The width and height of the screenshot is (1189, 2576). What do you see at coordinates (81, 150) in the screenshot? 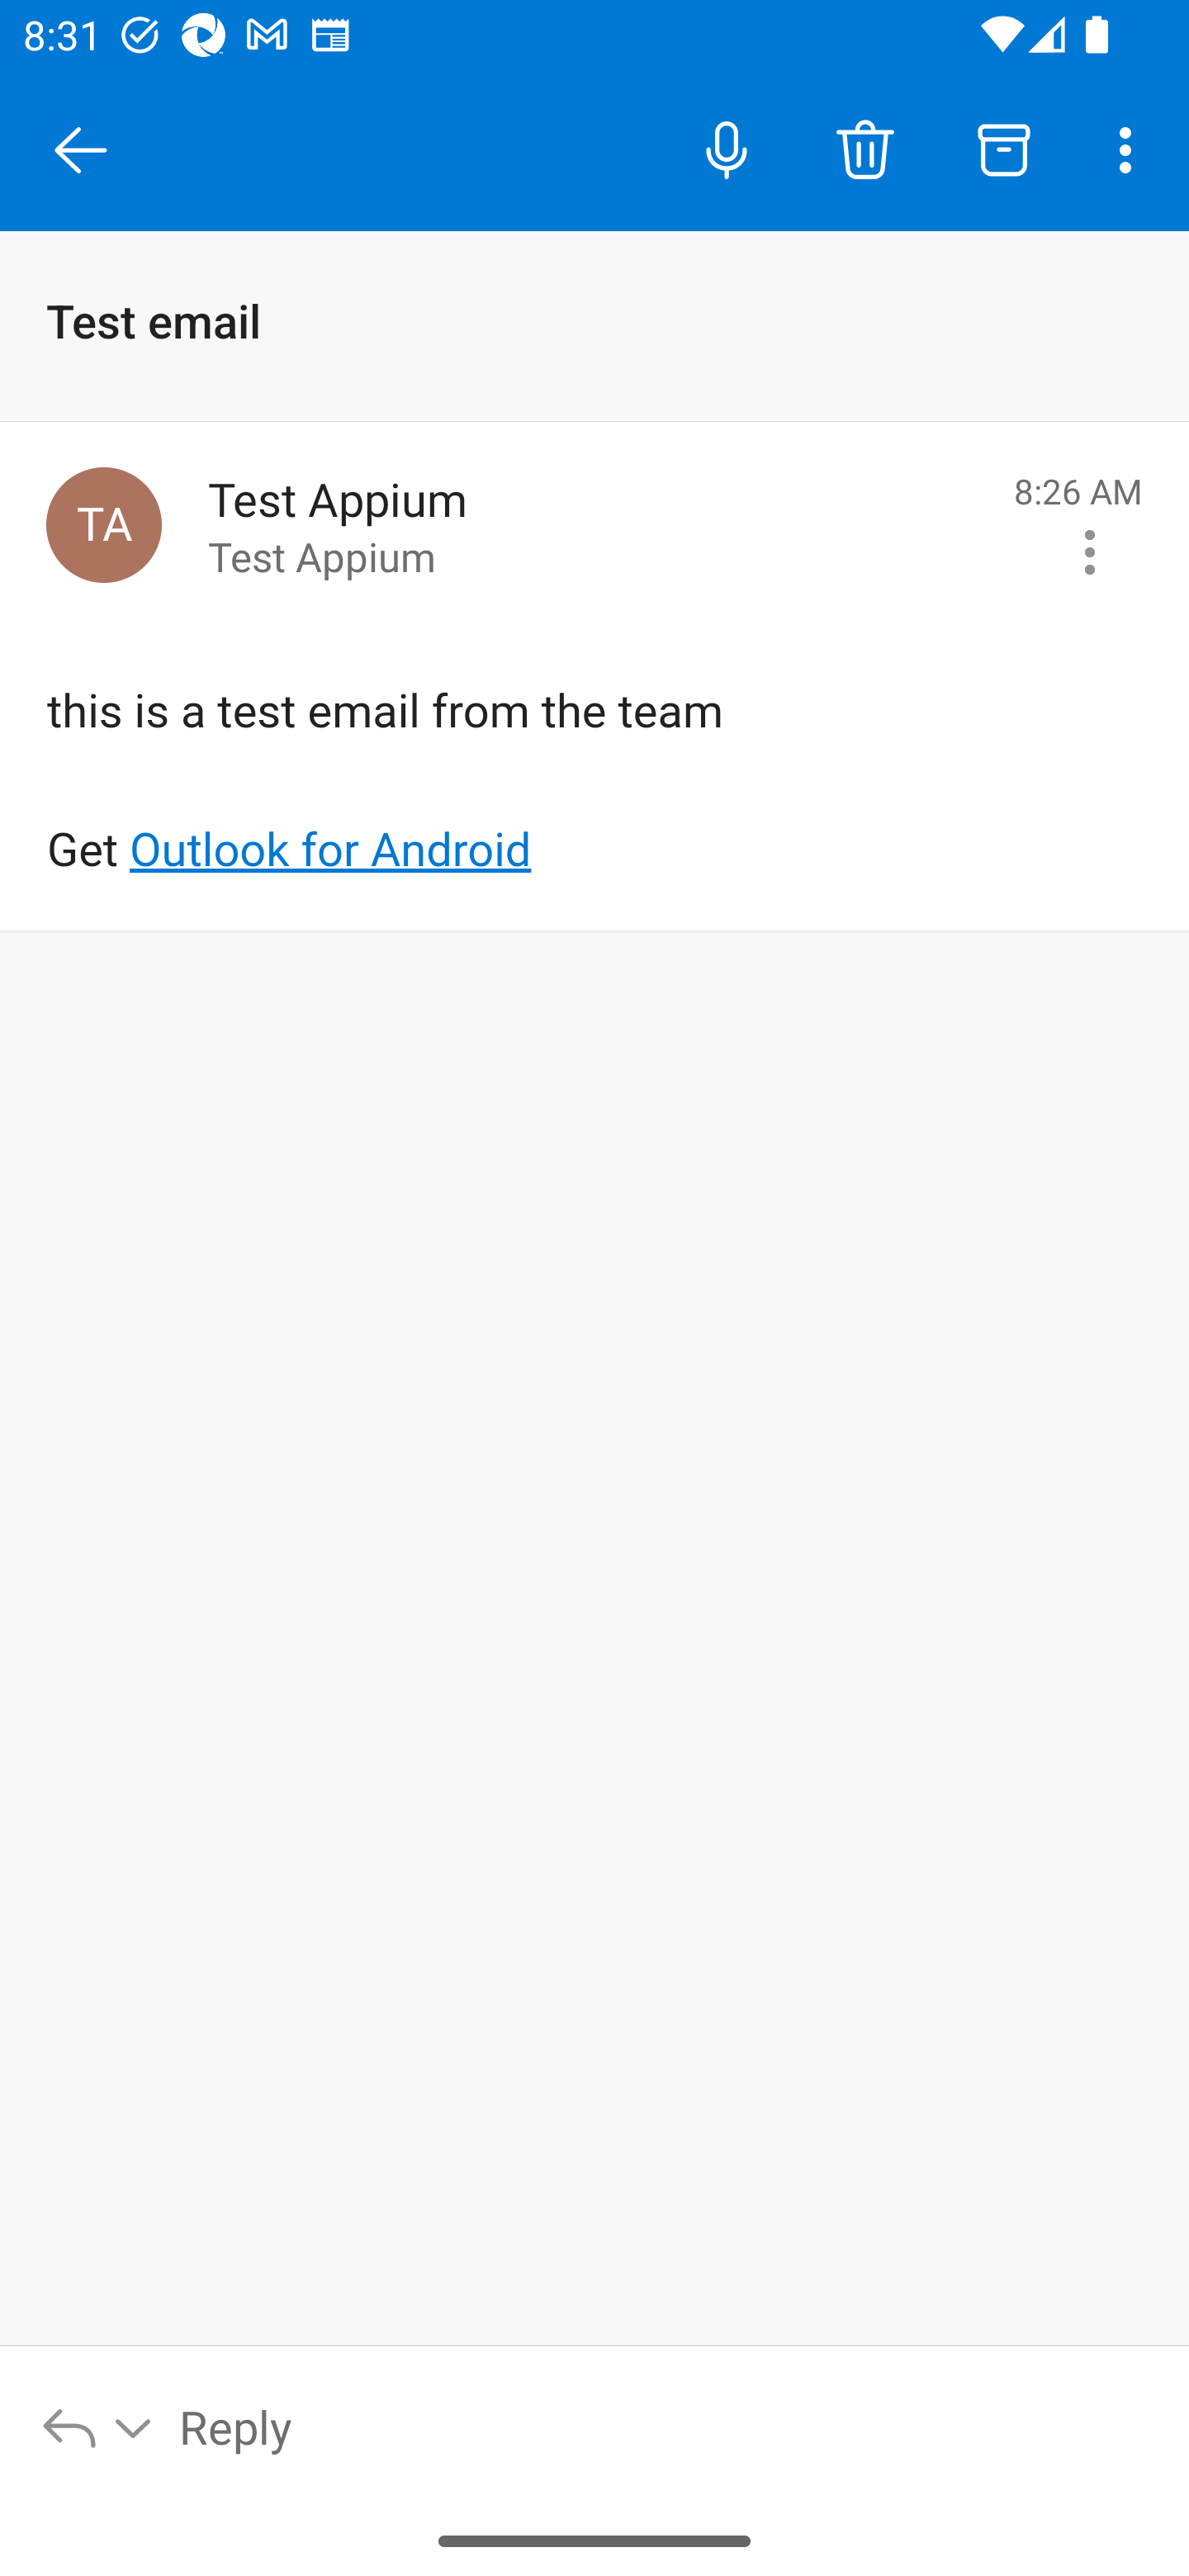
I see `Close` at bounding box center [81, 150].